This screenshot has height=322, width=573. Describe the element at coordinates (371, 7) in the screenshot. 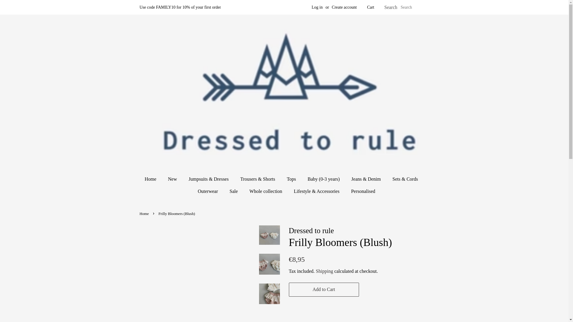

I see `Cart` at that location.